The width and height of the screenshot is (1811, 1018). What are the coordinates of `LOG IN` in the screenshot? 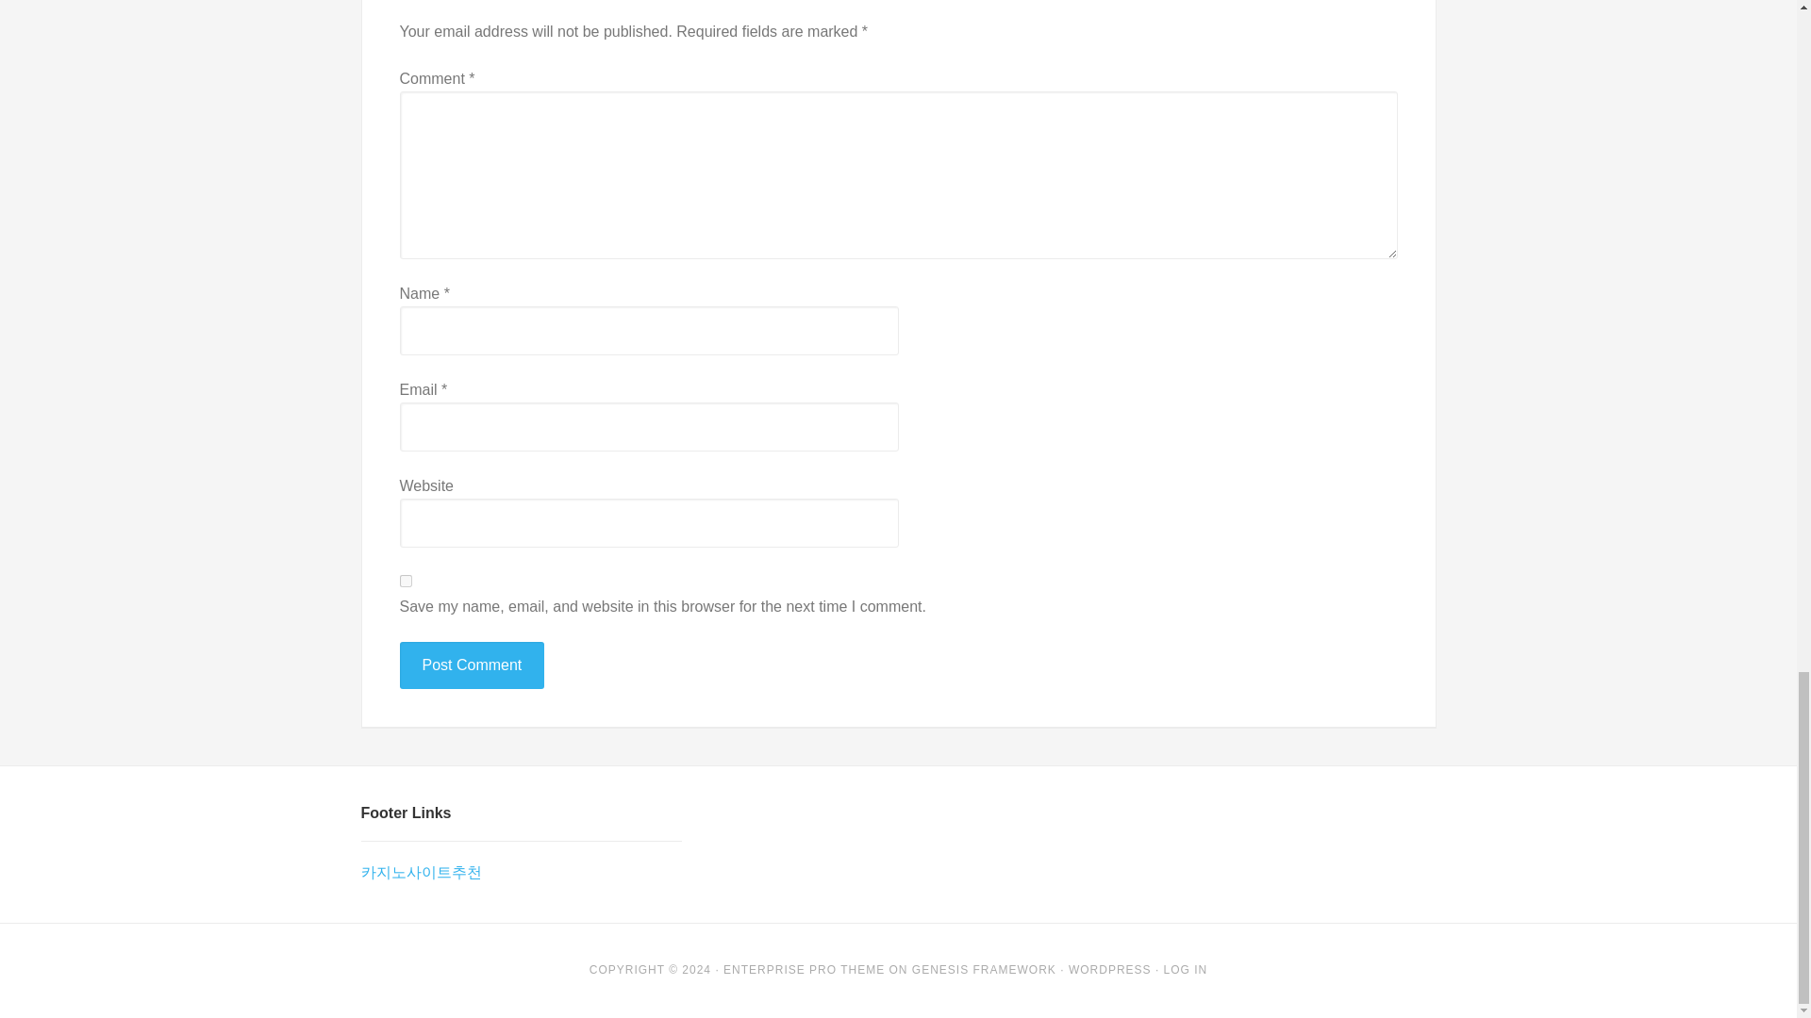 It's located at (1186, 969).